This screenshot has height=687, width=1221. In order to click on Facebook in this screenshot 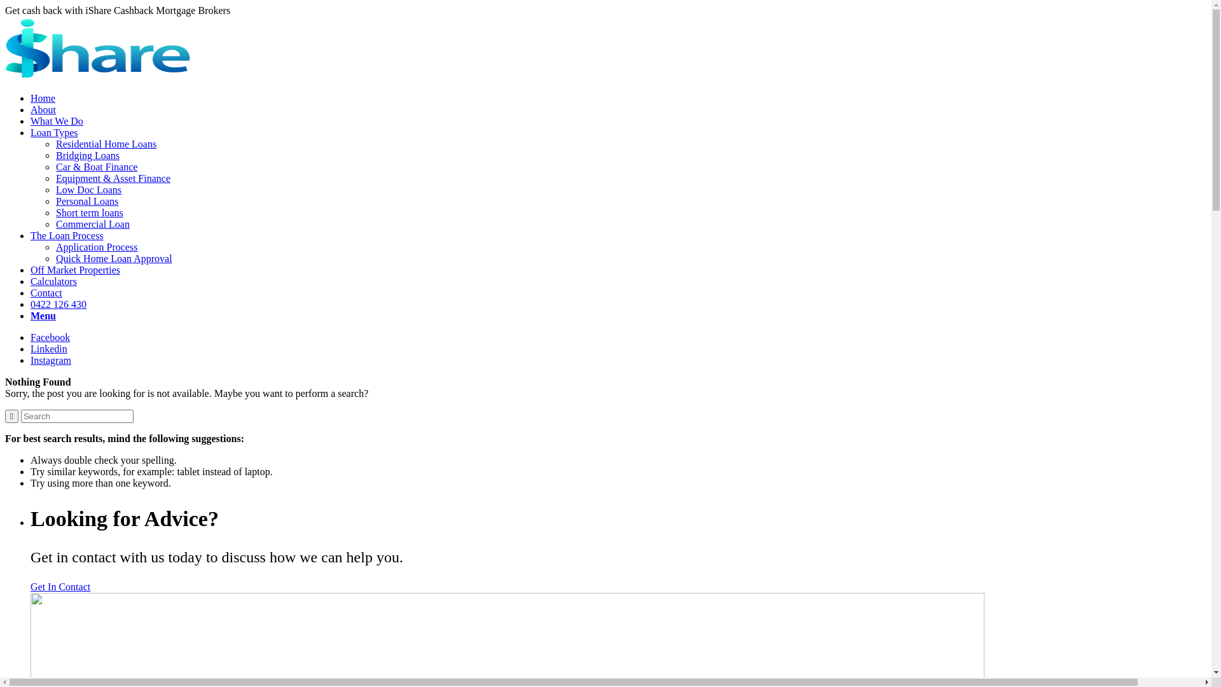, I will do `click(50, 337)`.